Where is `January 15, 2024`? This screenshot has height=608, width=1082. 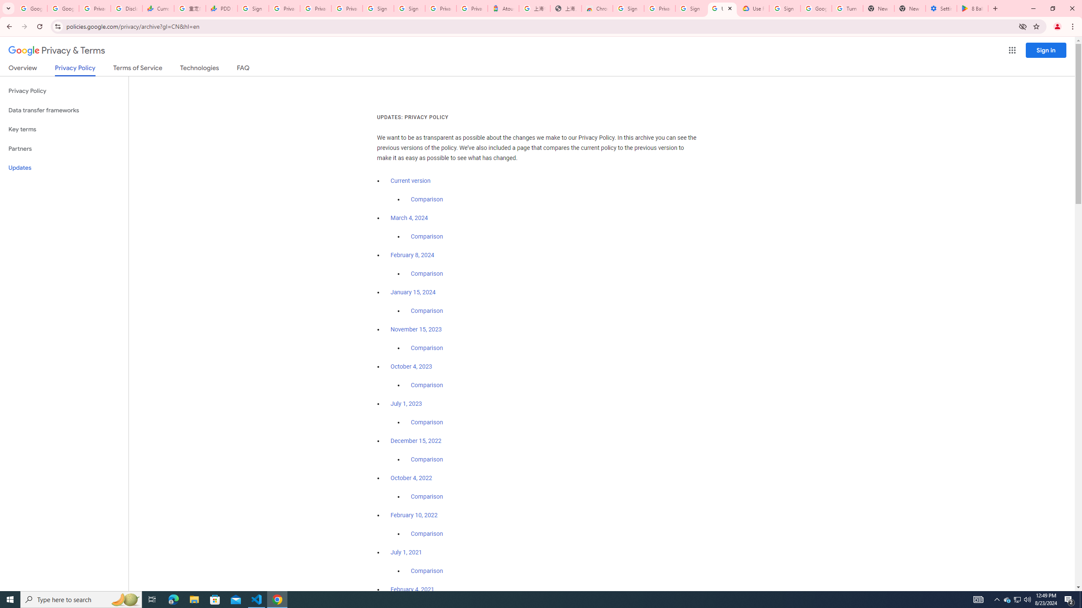
January 15, 2024 is located at coordinates (413, 293).